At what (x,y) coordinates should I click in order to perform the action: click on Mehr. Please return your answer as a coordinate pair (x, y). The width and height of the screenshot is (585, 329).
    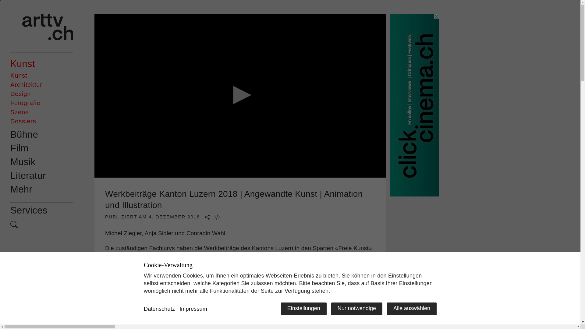
    Looking at the image, I should click on (42, 189).